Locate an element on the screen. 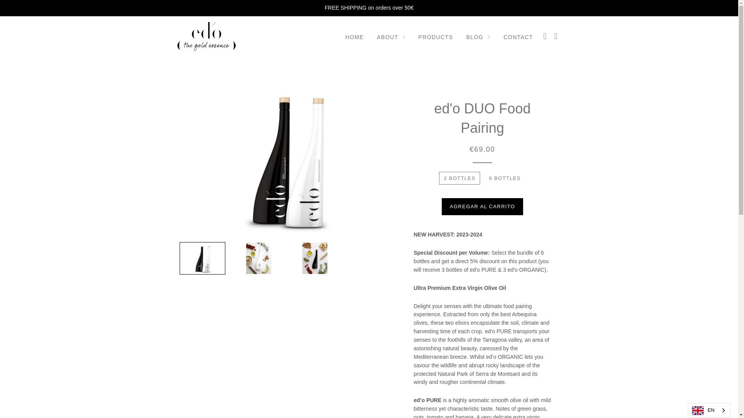  INGRESAR is located at coordinates (545, 36).